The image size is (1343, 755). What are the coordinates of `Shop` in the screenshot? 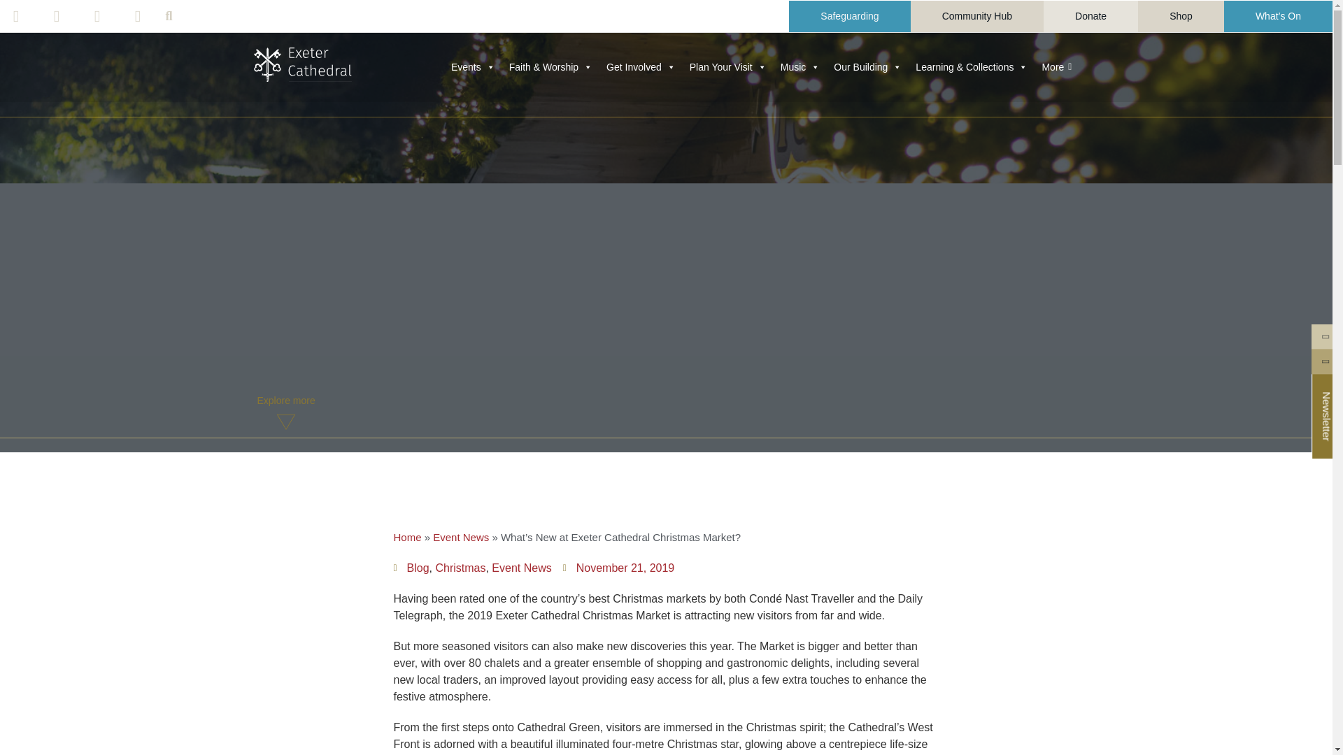 It's located at (1181, 15).